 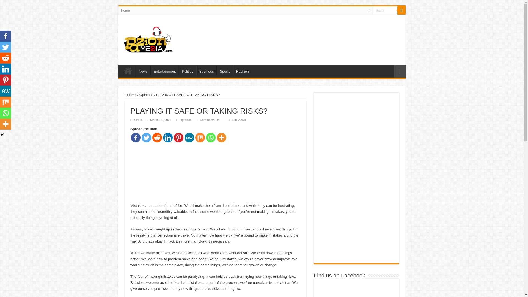 I want to click on Twitter, so click(x=146, y=137).